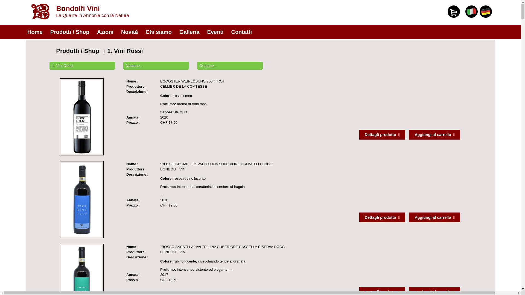  Describe the element at coordinates (241, 31) in the screenshot. I see `Contatti` at that location.